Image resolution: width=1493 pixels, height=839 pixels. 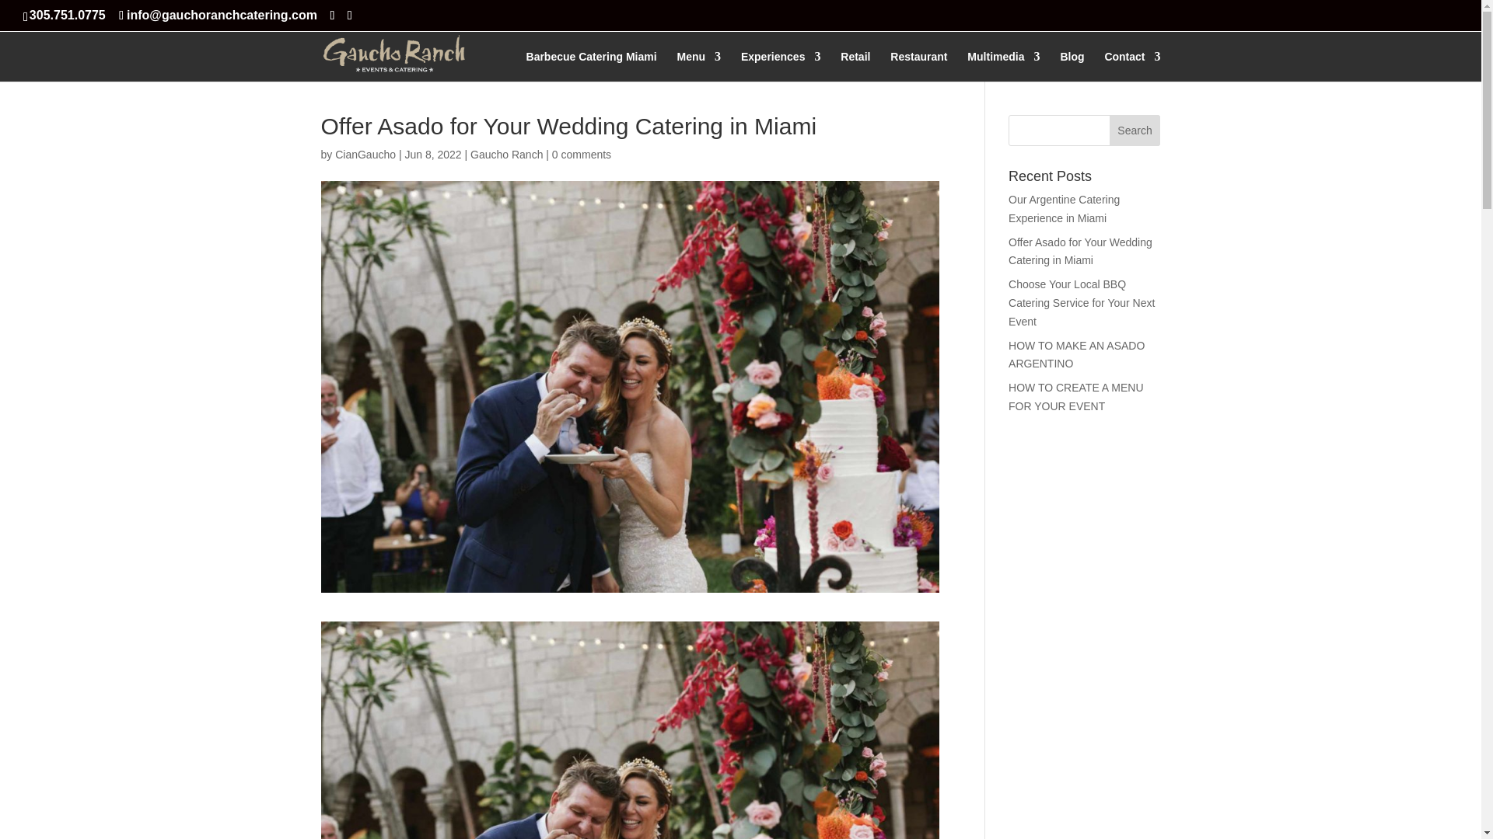 I want to click on Blog, so click(x=1072, y=65).